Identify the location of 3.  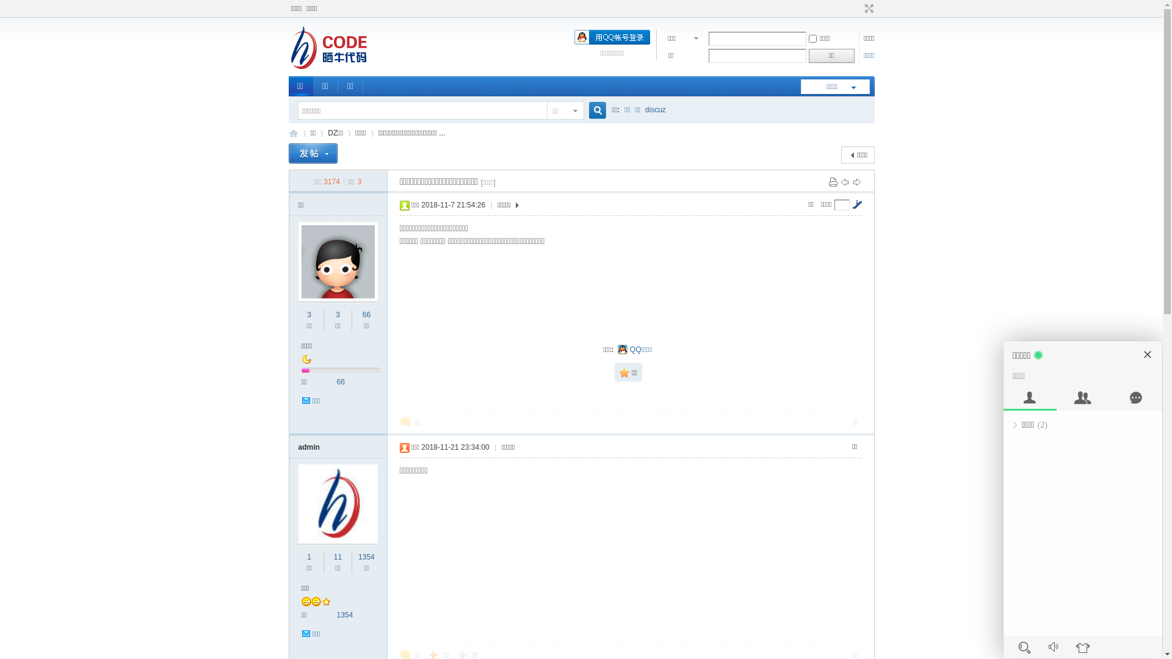
(338, 315).